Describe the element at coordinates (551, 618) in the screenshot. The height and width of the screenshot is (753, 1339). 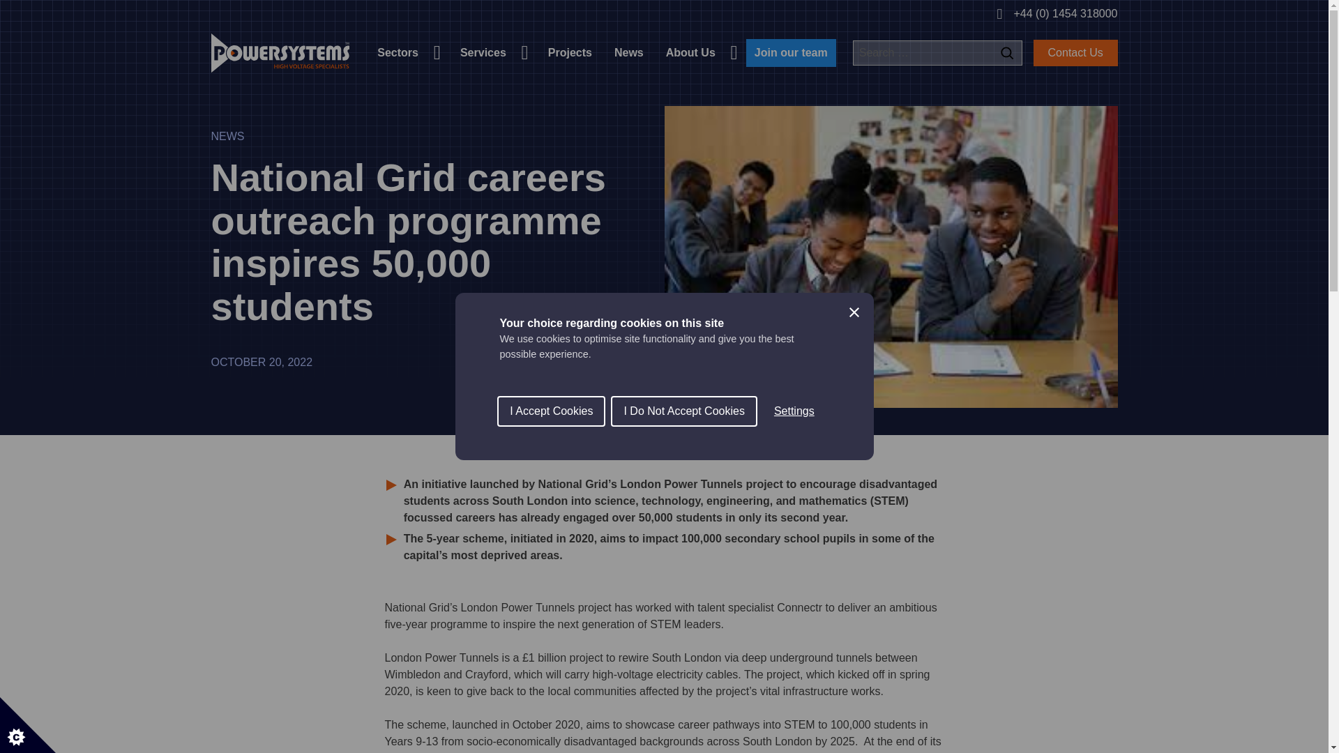
I see `I Accept Cookies` at that location.